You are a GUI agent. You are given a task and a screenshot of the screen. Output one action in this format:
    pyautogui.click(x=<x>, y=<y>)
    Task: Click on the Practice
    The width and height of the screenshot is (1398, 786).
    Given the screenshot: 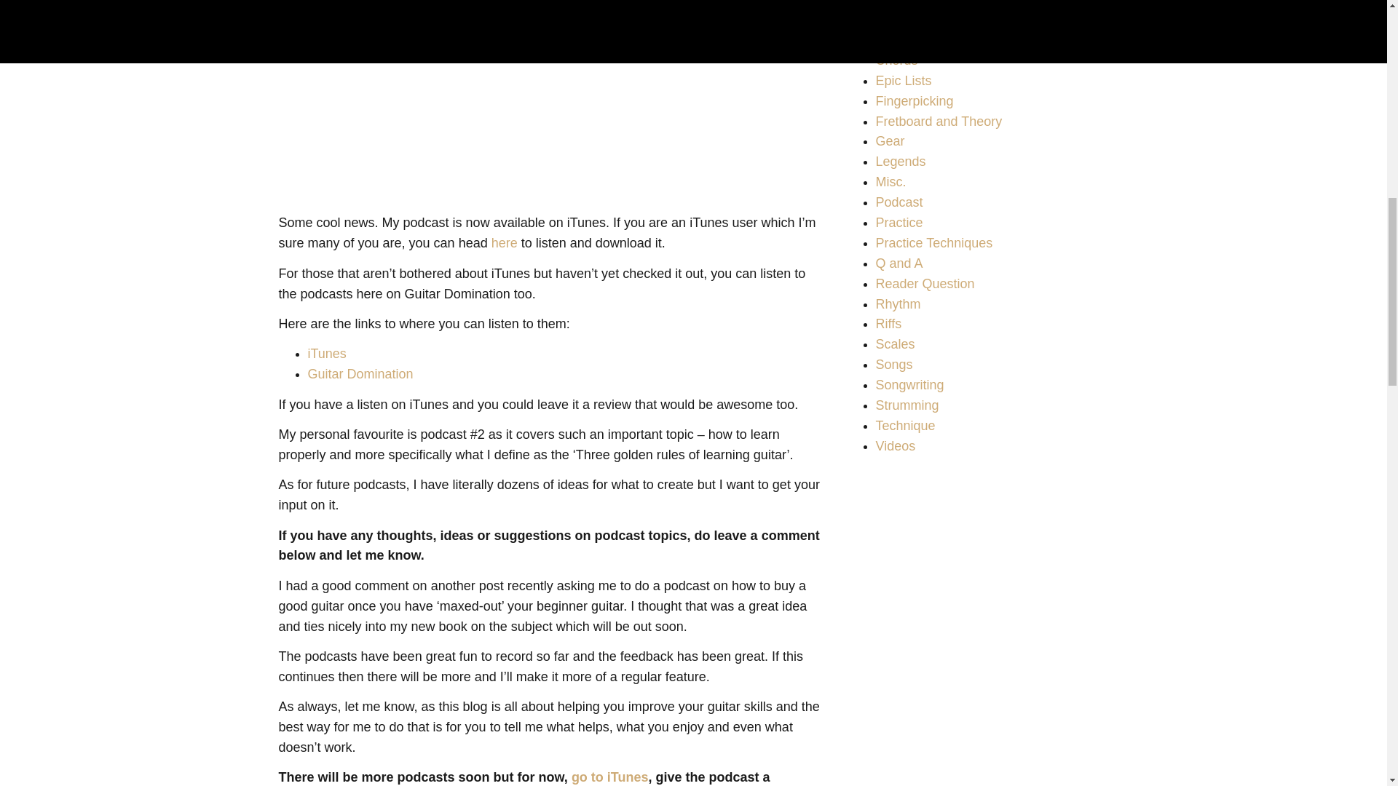 What is the action you would take?
    pyautogui.click(x=899, y=223)
    